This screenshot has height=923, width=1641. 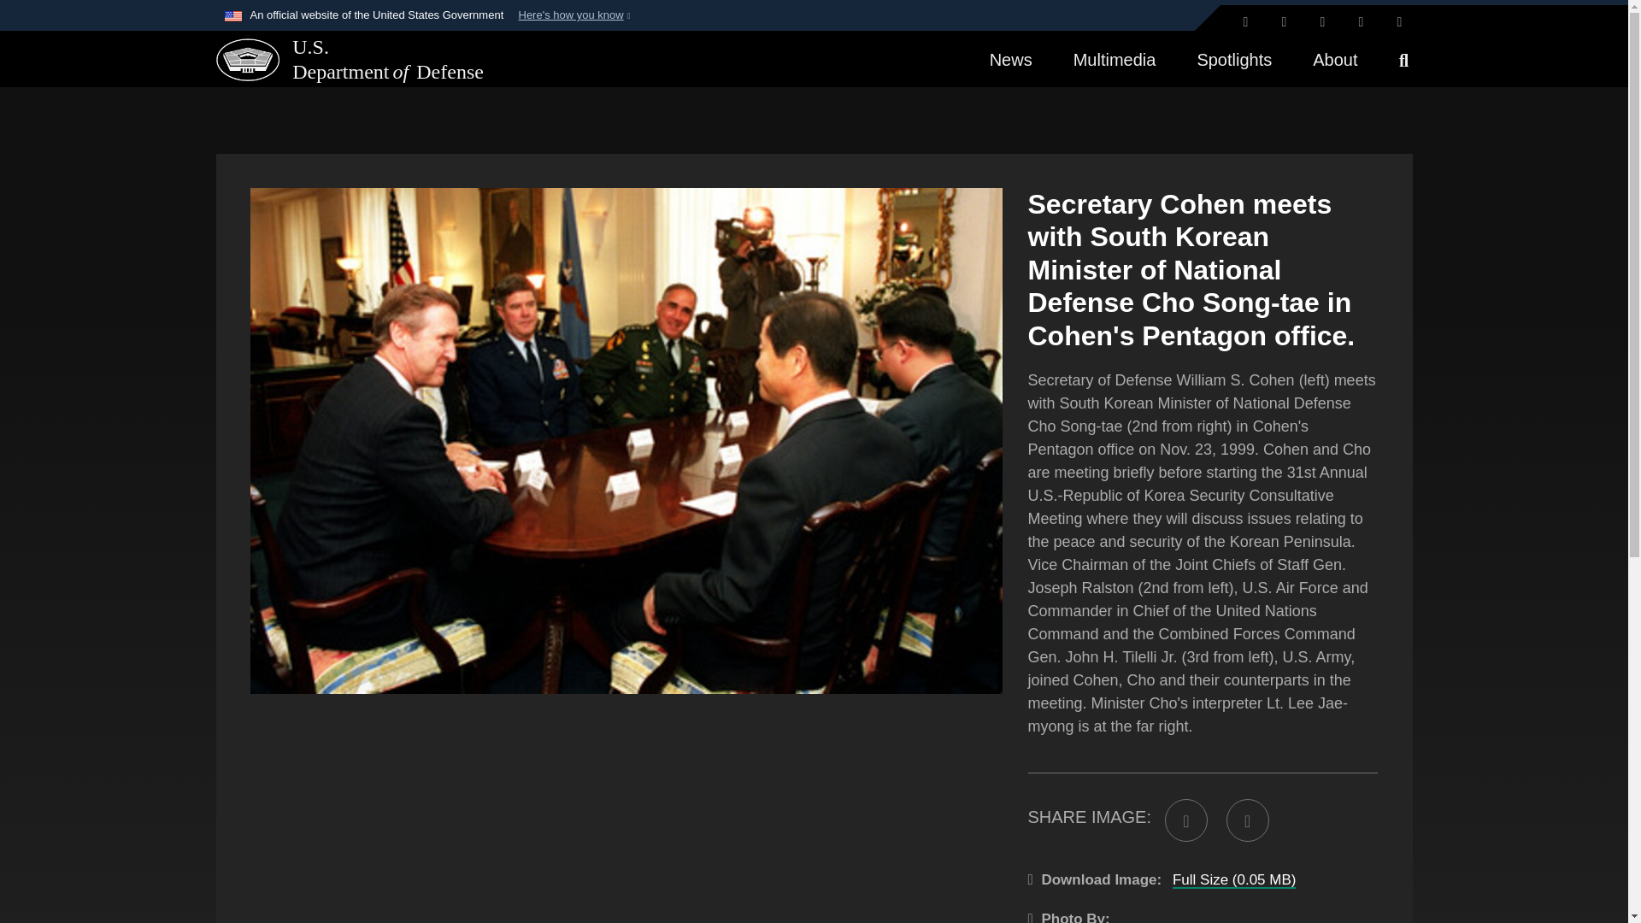 I want to click on U.S. DepartmentofDefense, so click(x=337, y=60).